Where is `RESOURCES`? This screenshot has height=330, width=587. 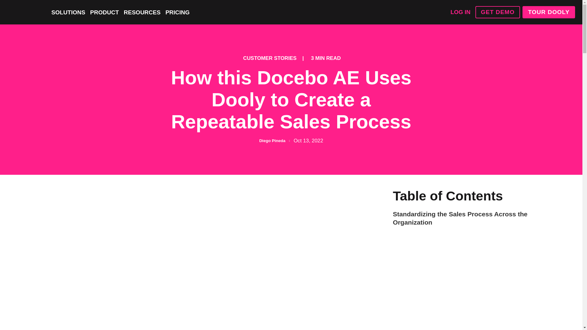
RESOURCES is located at coordinates (142, 12).